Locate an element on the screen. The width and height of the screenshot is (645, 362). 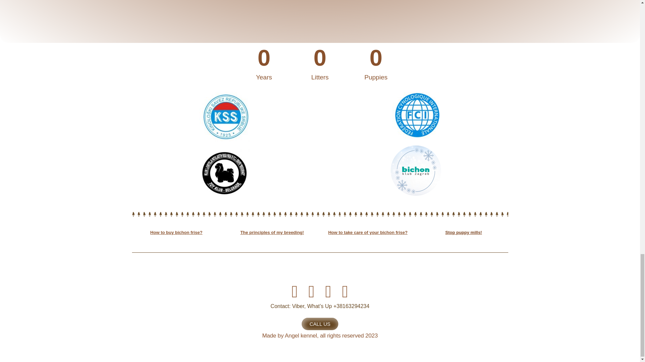
Stop puppy mills! is located at coordinates (463, 232).